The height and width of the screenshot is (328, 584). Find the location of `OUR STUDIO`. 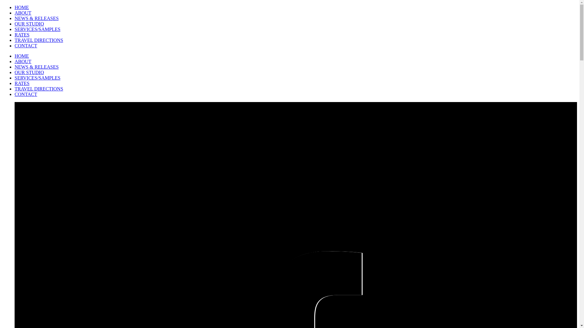

OUR STUDIO is located at coordinates (29, 72).